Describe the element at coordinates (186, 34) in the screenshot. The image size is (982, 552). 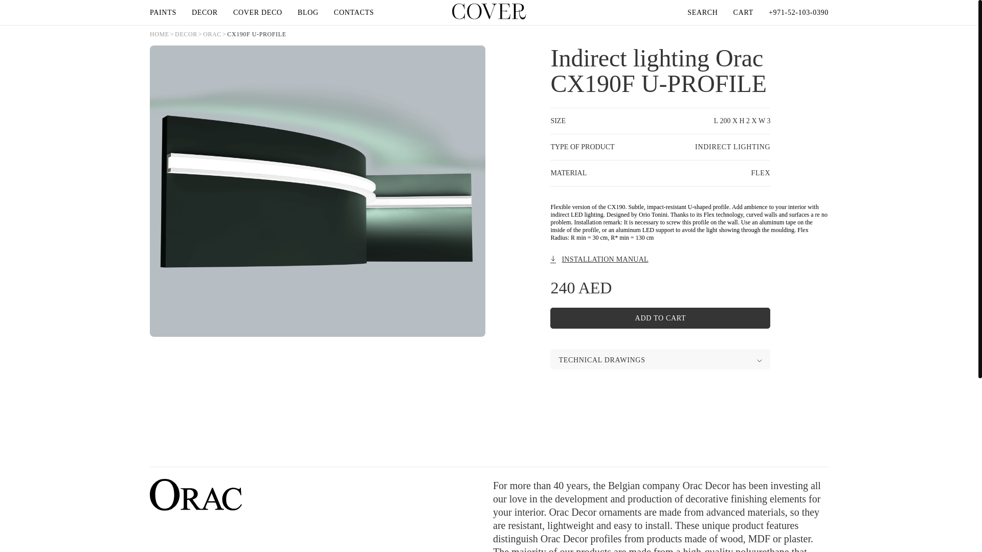
I see `DECOR` at that location.